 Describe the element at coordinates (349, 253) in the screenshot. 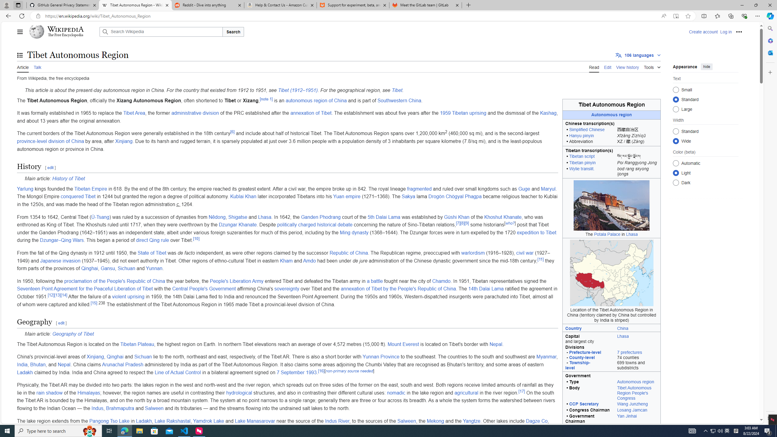

I see `Republic of China` at that location.